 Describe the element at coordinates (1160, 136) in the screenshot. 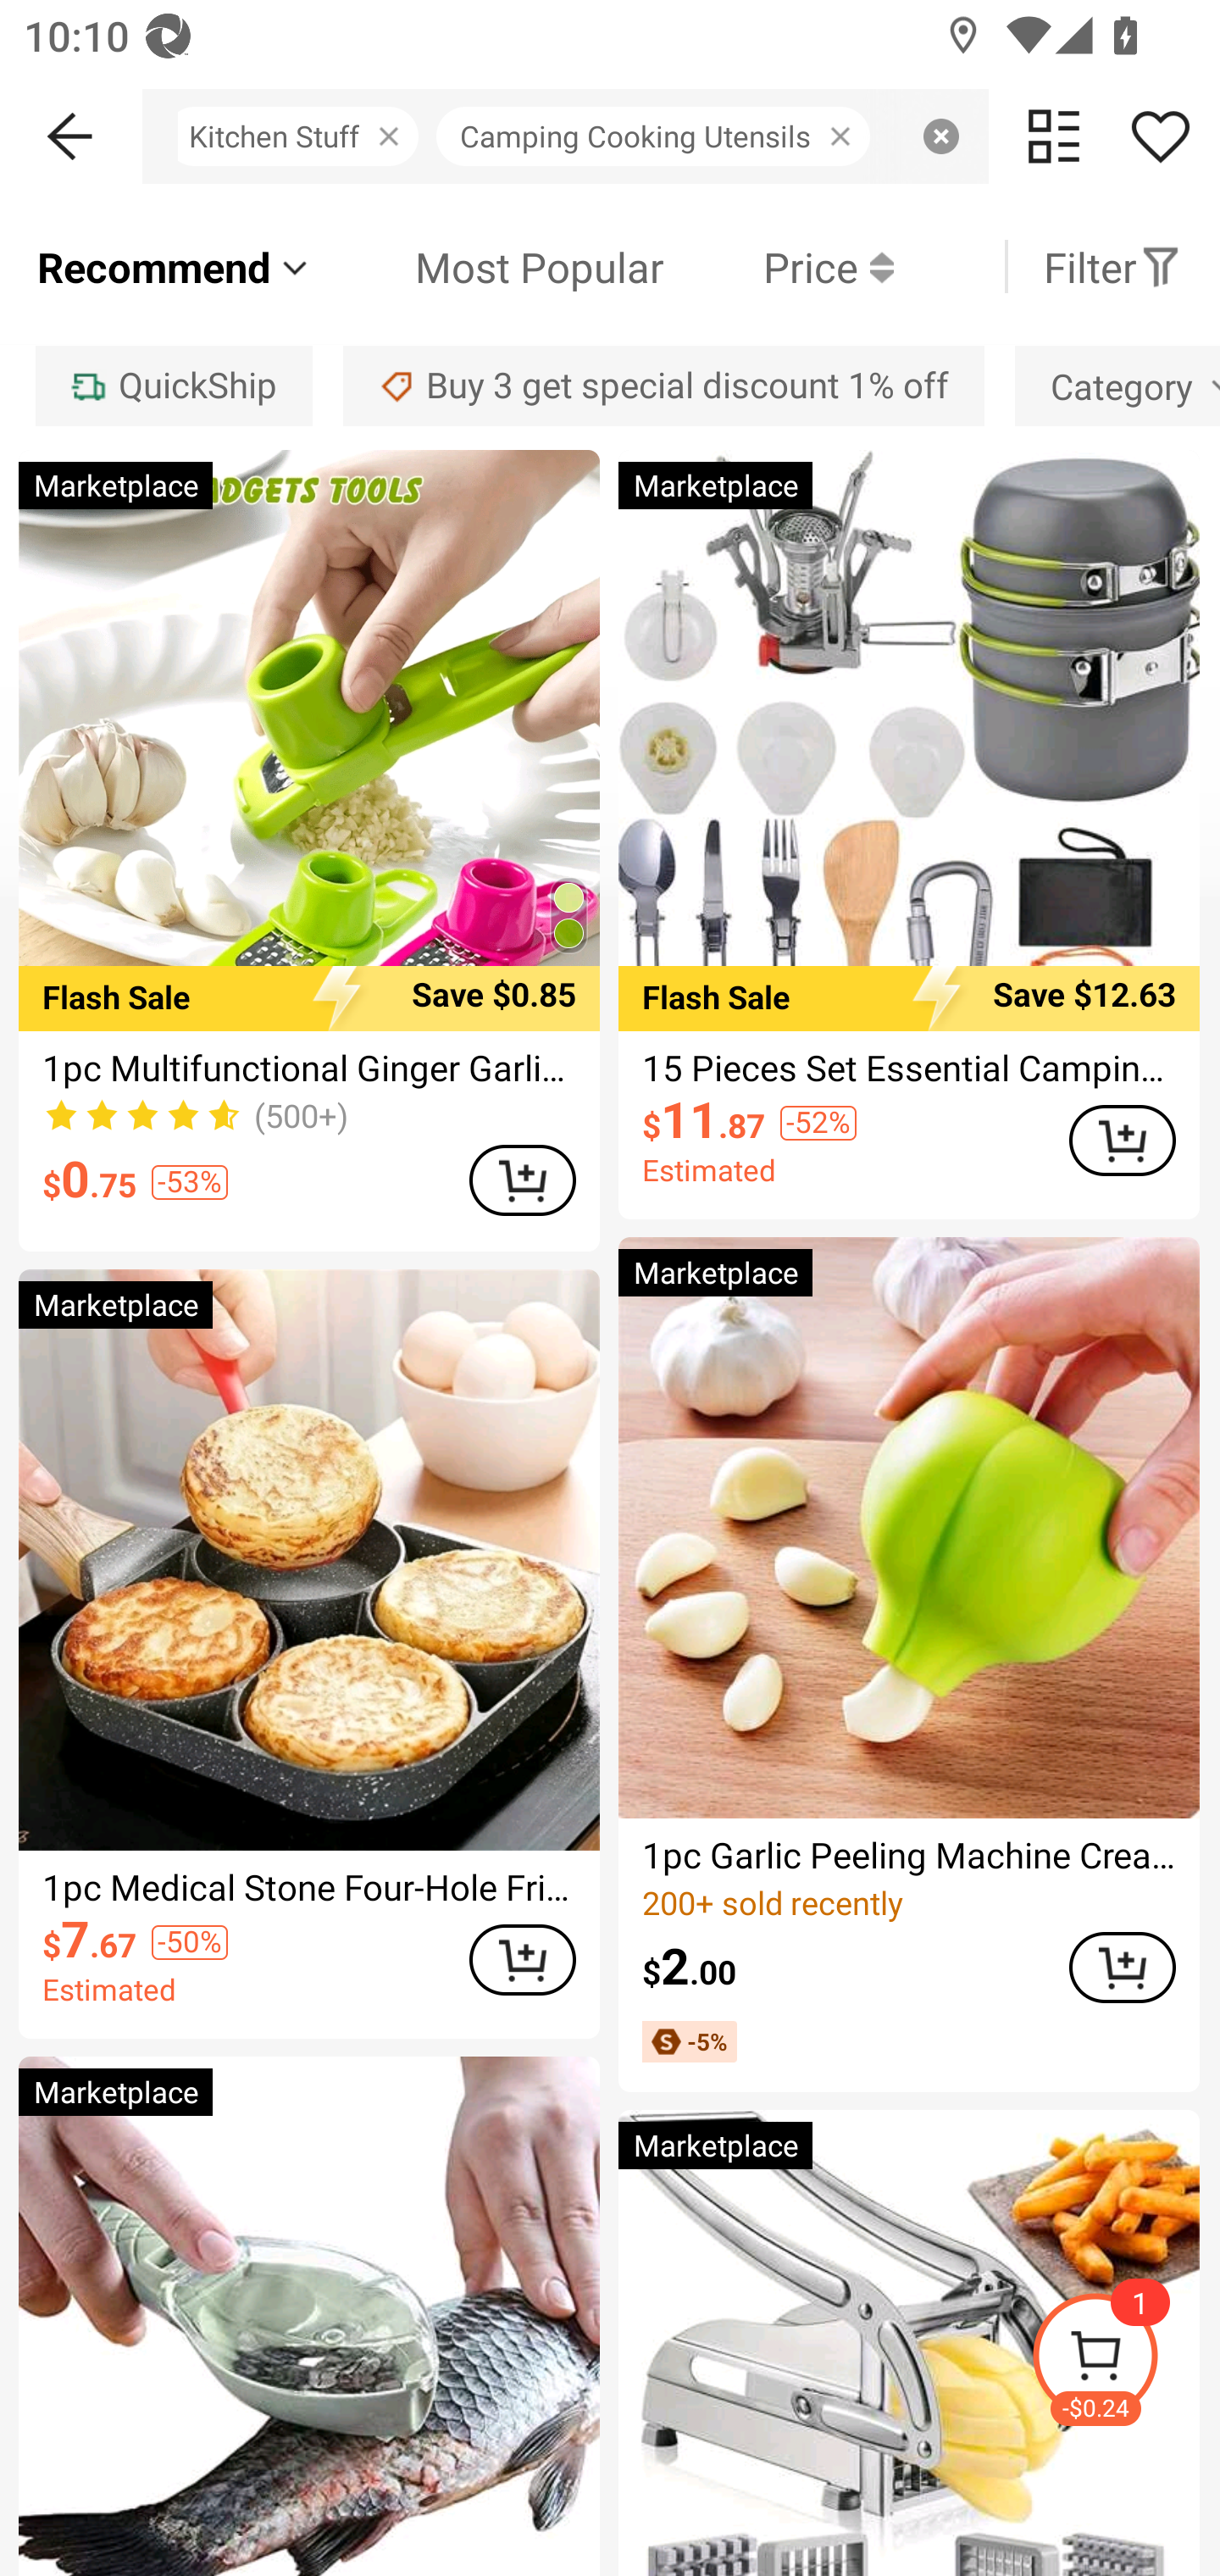

I see `Share` at that location.